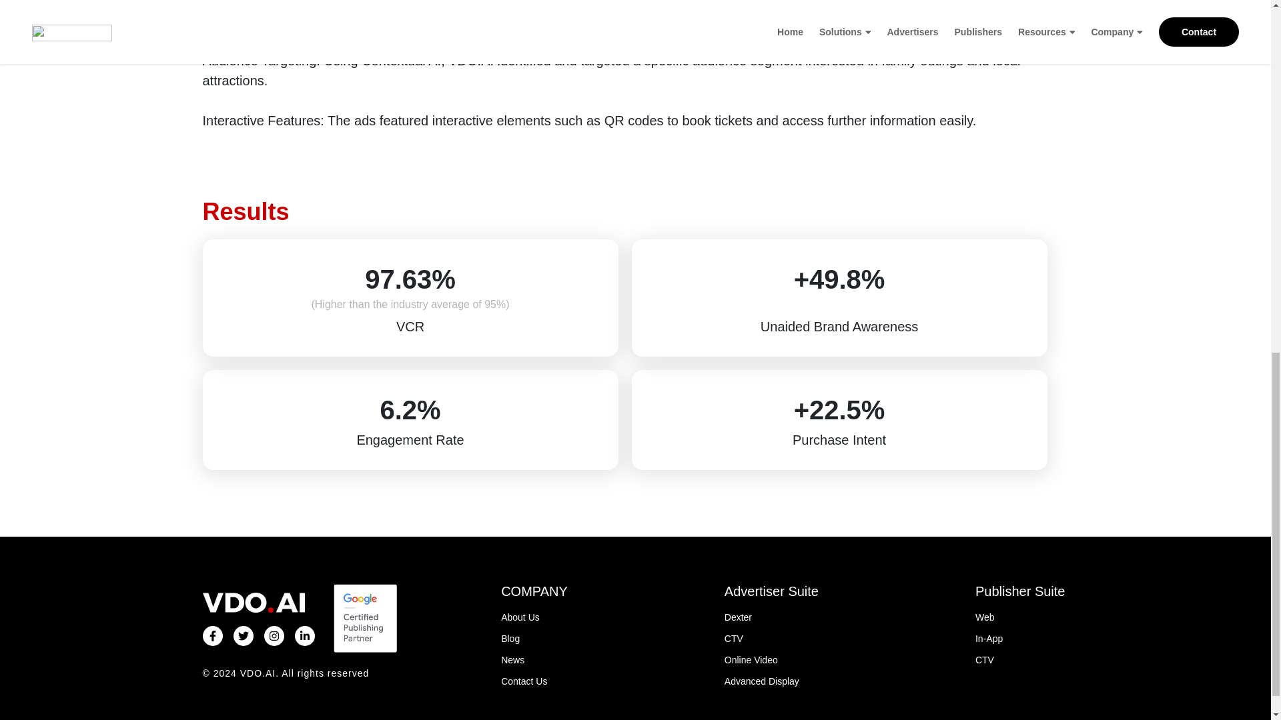 Image resolution: width=1281 pixels, height=720 pixels. What do you see at coordinates (1020, 639) in the screenshot?
I see `In-App` at bounding box center [1020, 639].